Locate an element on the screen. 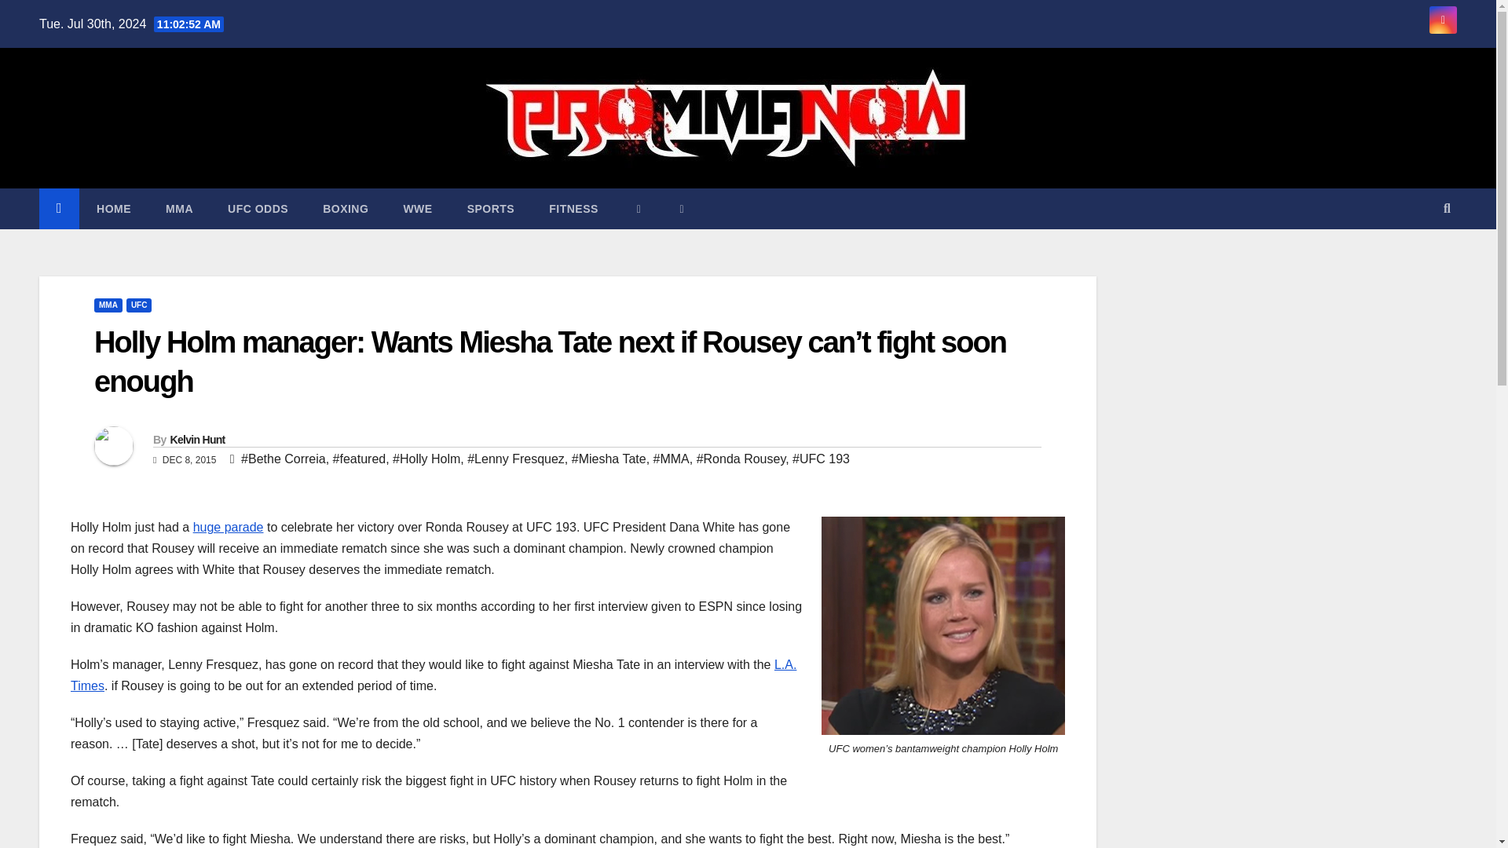  MMA is located at coordinates (179, 208).